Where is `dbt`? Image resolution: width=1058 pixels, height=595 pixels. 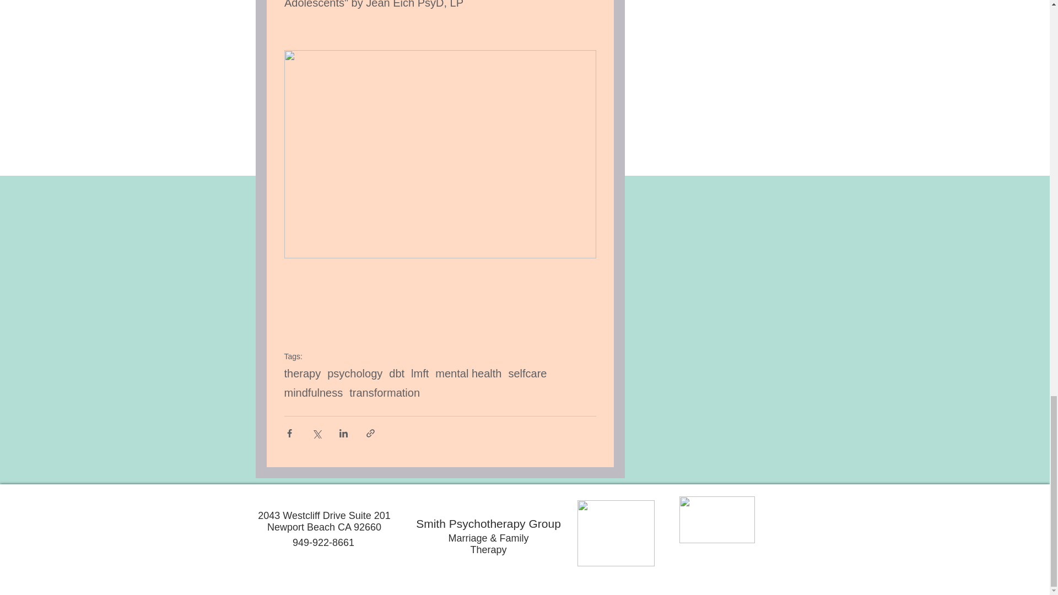 dbt is located at coordinates (397, 374).